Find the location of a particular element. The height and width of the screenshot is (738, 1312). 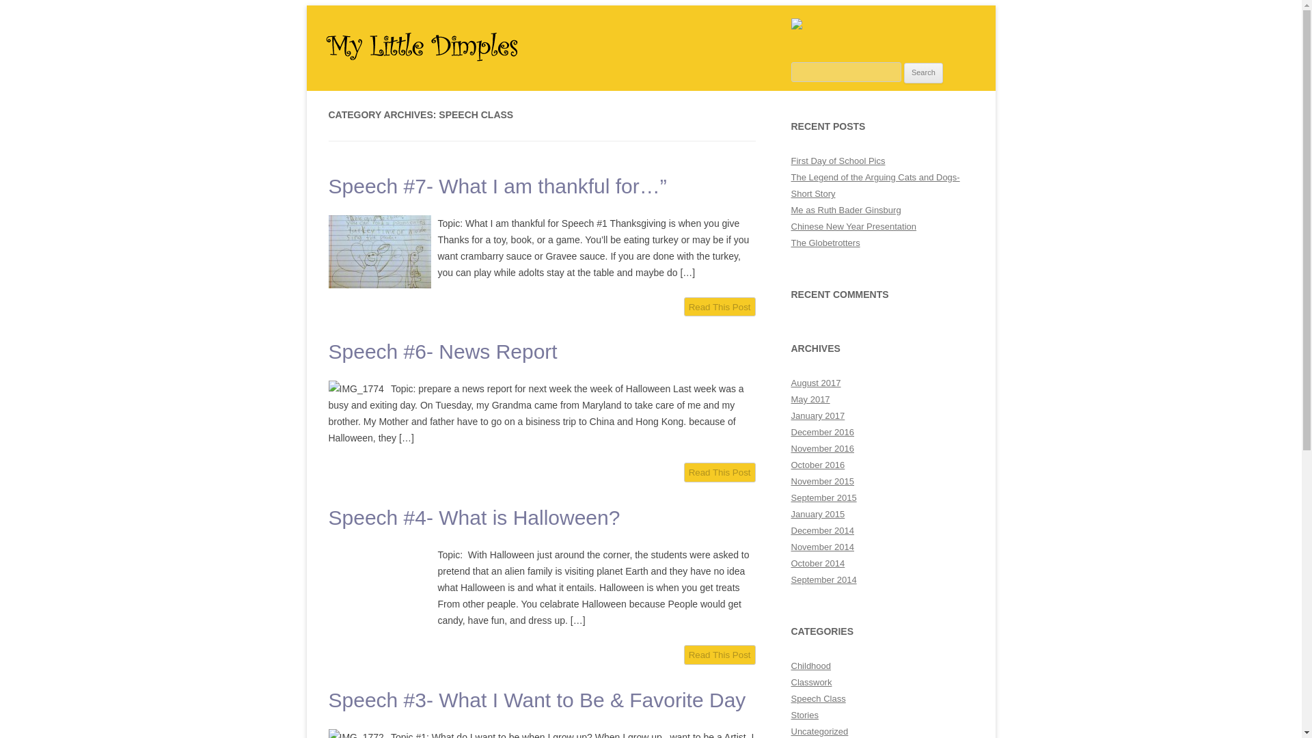

Classwork is located at coordinates (811, 682).